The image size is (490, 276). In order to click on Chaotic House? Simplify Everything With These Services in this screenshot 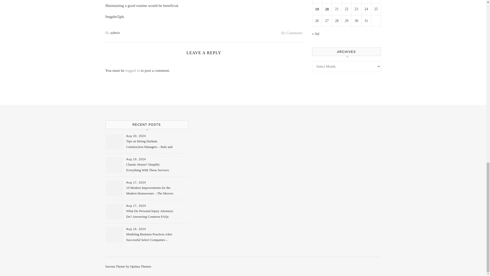, I will do `click(150, 168)`.